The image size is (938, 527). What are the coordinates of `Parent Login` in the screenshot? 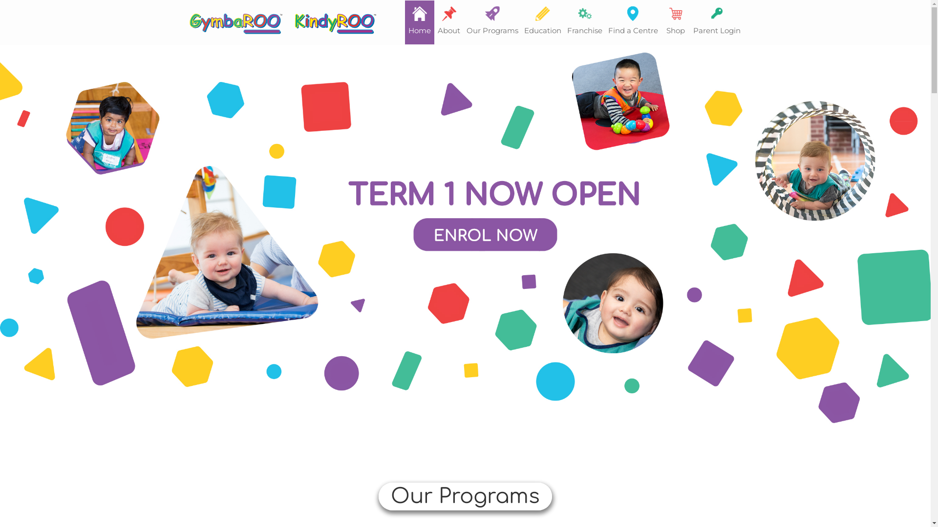 It's located at (716, 22).